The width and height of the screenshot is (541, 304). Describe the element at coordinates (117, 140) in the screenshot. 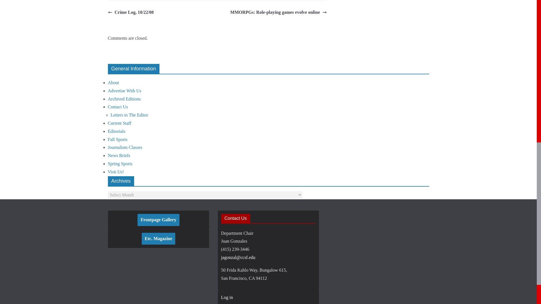

I see `Fall Sports` at that location.